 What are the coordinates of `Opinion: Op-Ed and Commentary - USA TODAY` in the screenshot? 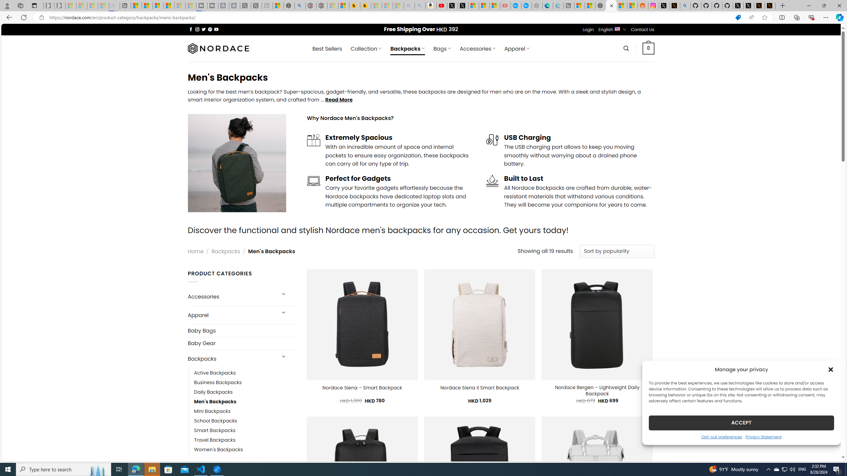 It's located at (516, 6).